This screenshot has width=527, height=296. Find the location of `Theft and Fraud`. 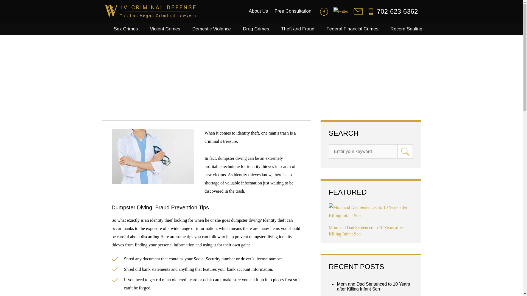

Theft and Fraud is located at coordinates (298, 29).